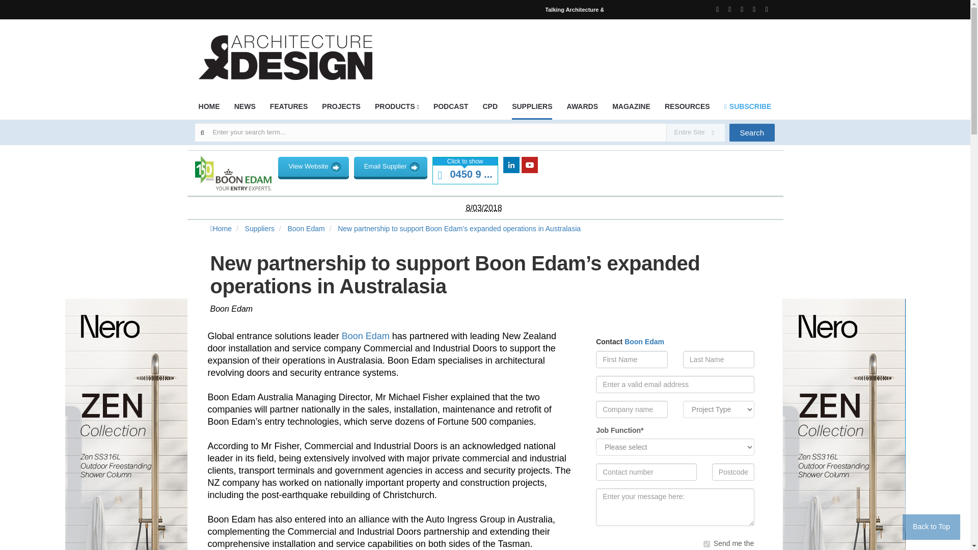 Image resolution: width=978 pixels, height=550 pixels. I want to click on 3rd party ad content, so click(589, 51).